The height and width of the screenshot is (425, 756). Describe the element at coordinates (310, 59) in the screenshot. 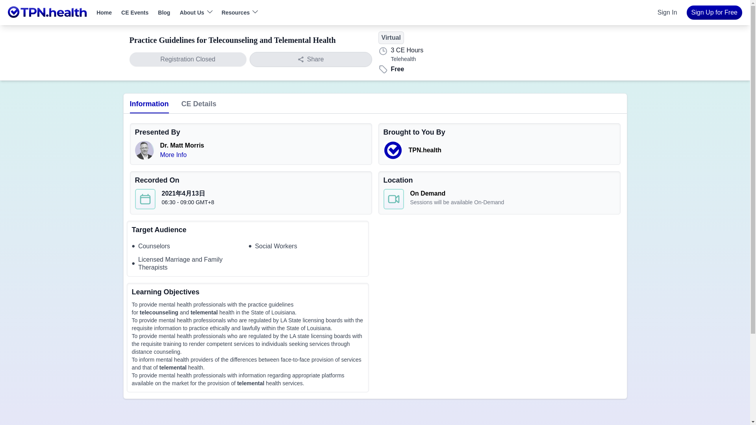

I see `Share` at that location.